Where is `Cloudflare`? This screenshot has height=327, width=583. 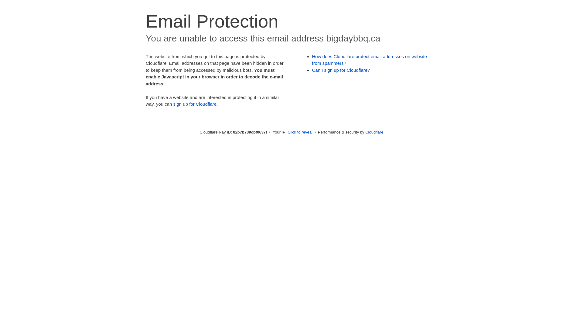 Cloudflare is located at coordinates (374, 132).